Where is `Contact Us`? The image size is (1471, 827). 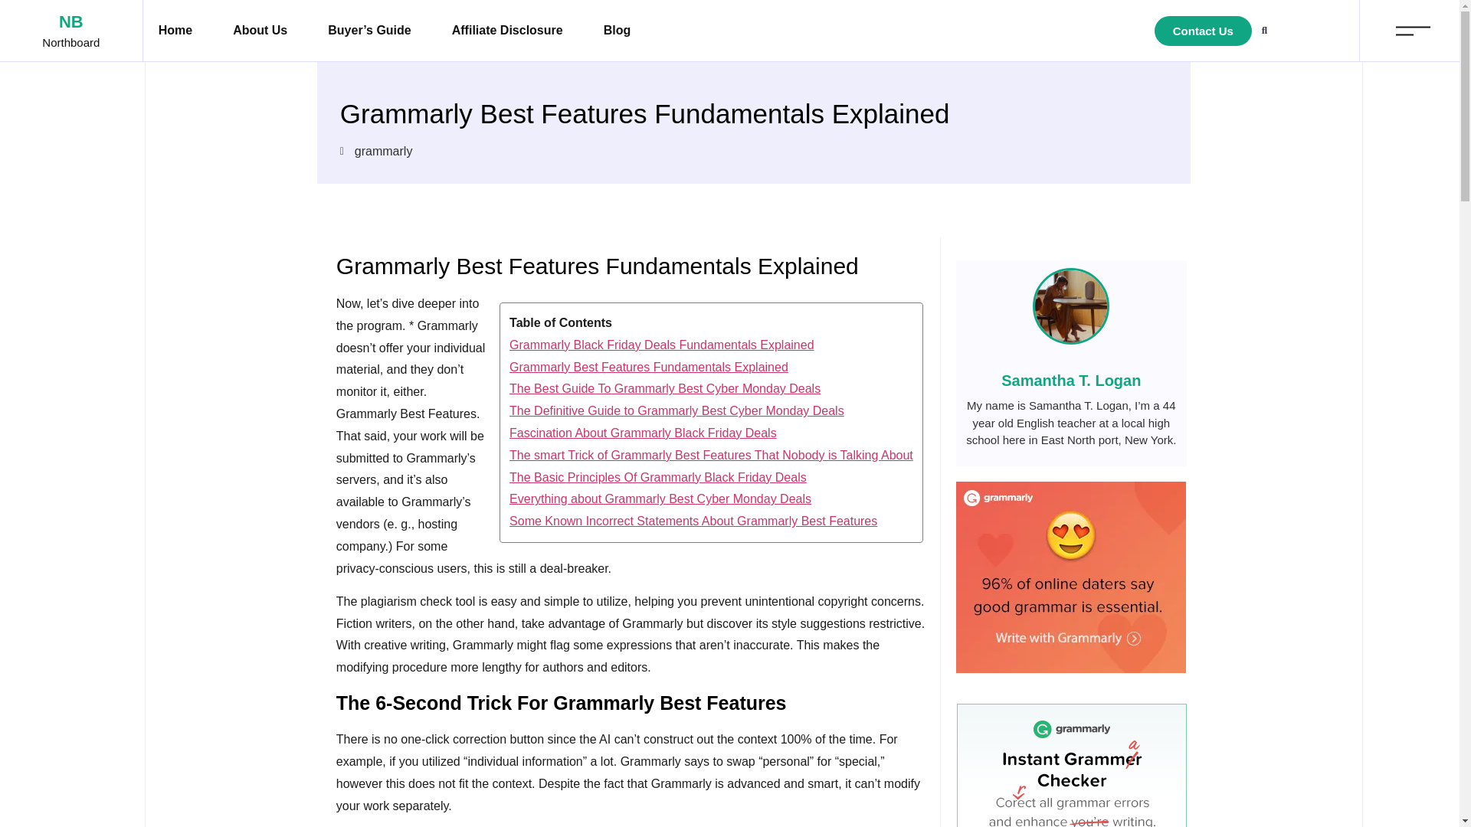 Contact Us is located at coordinates (1203, 31).